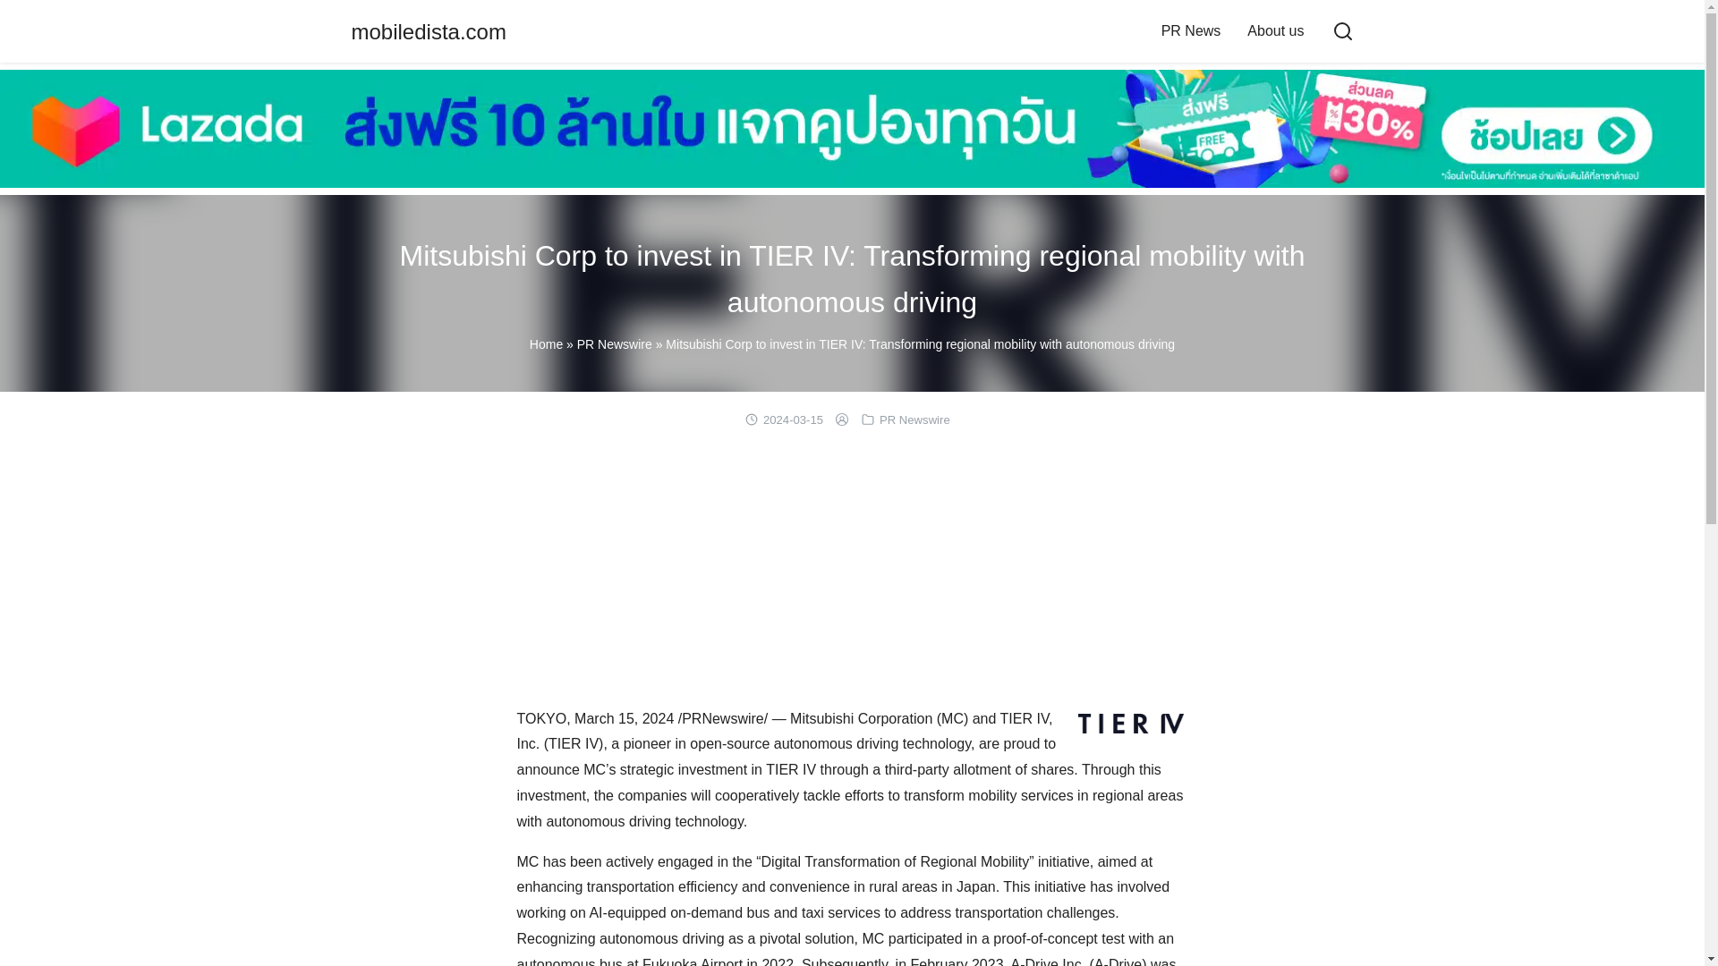 This screenshot has height=966, width=1718. What do you see at coordinates (914, 420) in the screenshot?
I see `PR Newswire` at bounding box center [914, 420].